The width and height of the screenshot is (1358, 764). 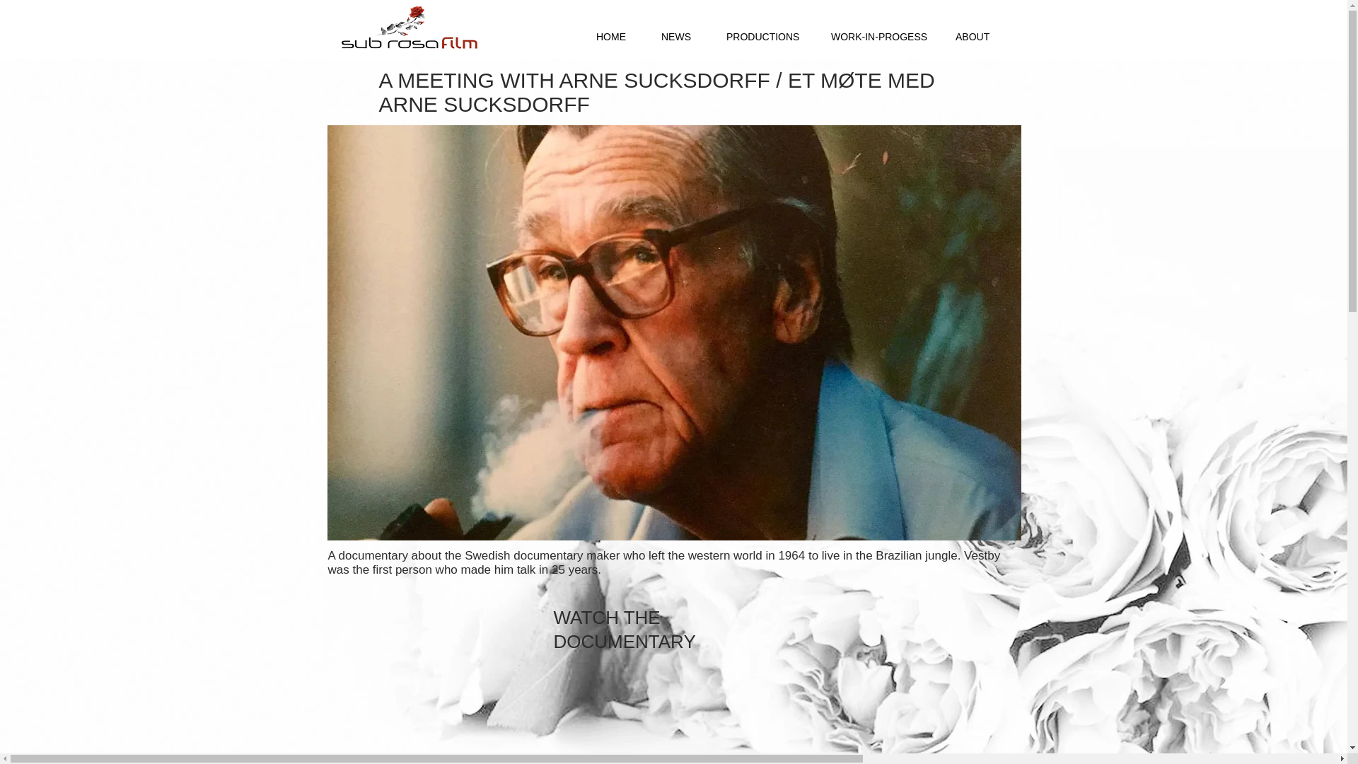 What do you see at coordinates (611, 37) in the screenshot?
I see `HOME` at bounding box center [611, 37].